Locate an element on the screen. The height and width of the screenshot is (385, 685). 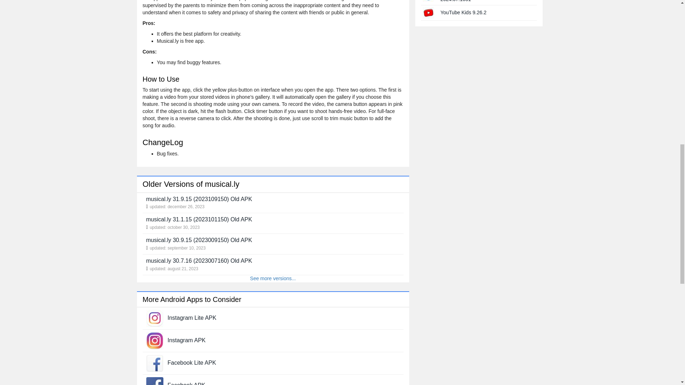
Instagram Lite Latest Version 416.0.0.10.102 APK Download is located at coordinates (155, 318).